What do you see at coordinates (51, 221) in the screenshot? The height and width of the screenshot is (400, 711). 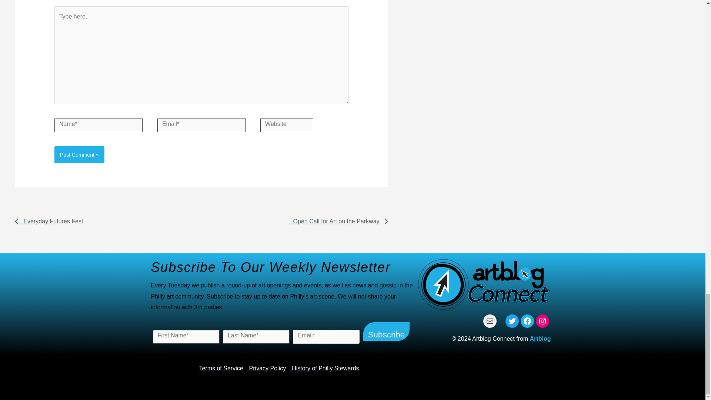 I see `Everyday Futures Fest` at bounding box center [51, 221].